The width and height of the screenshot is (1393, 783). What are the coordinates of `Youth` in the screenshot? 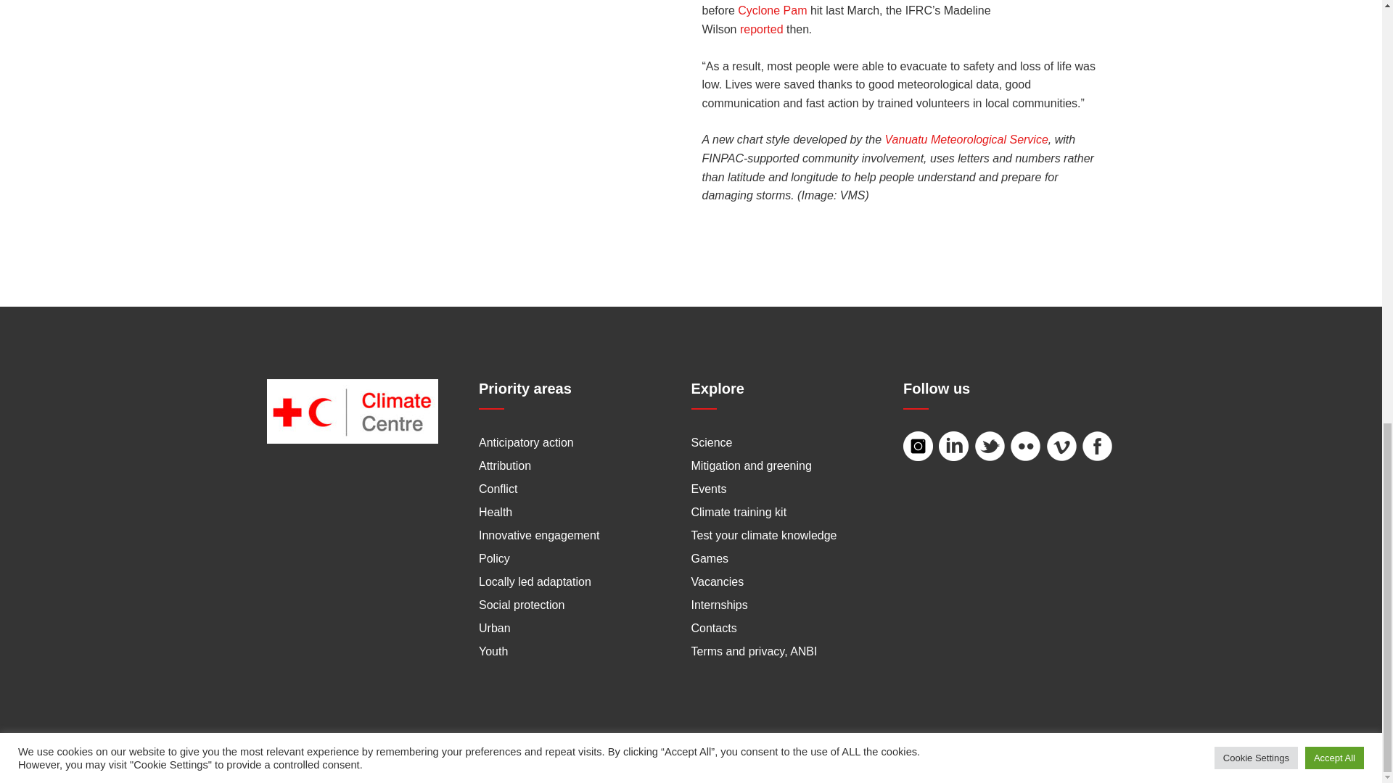 It's located at (493, 651).